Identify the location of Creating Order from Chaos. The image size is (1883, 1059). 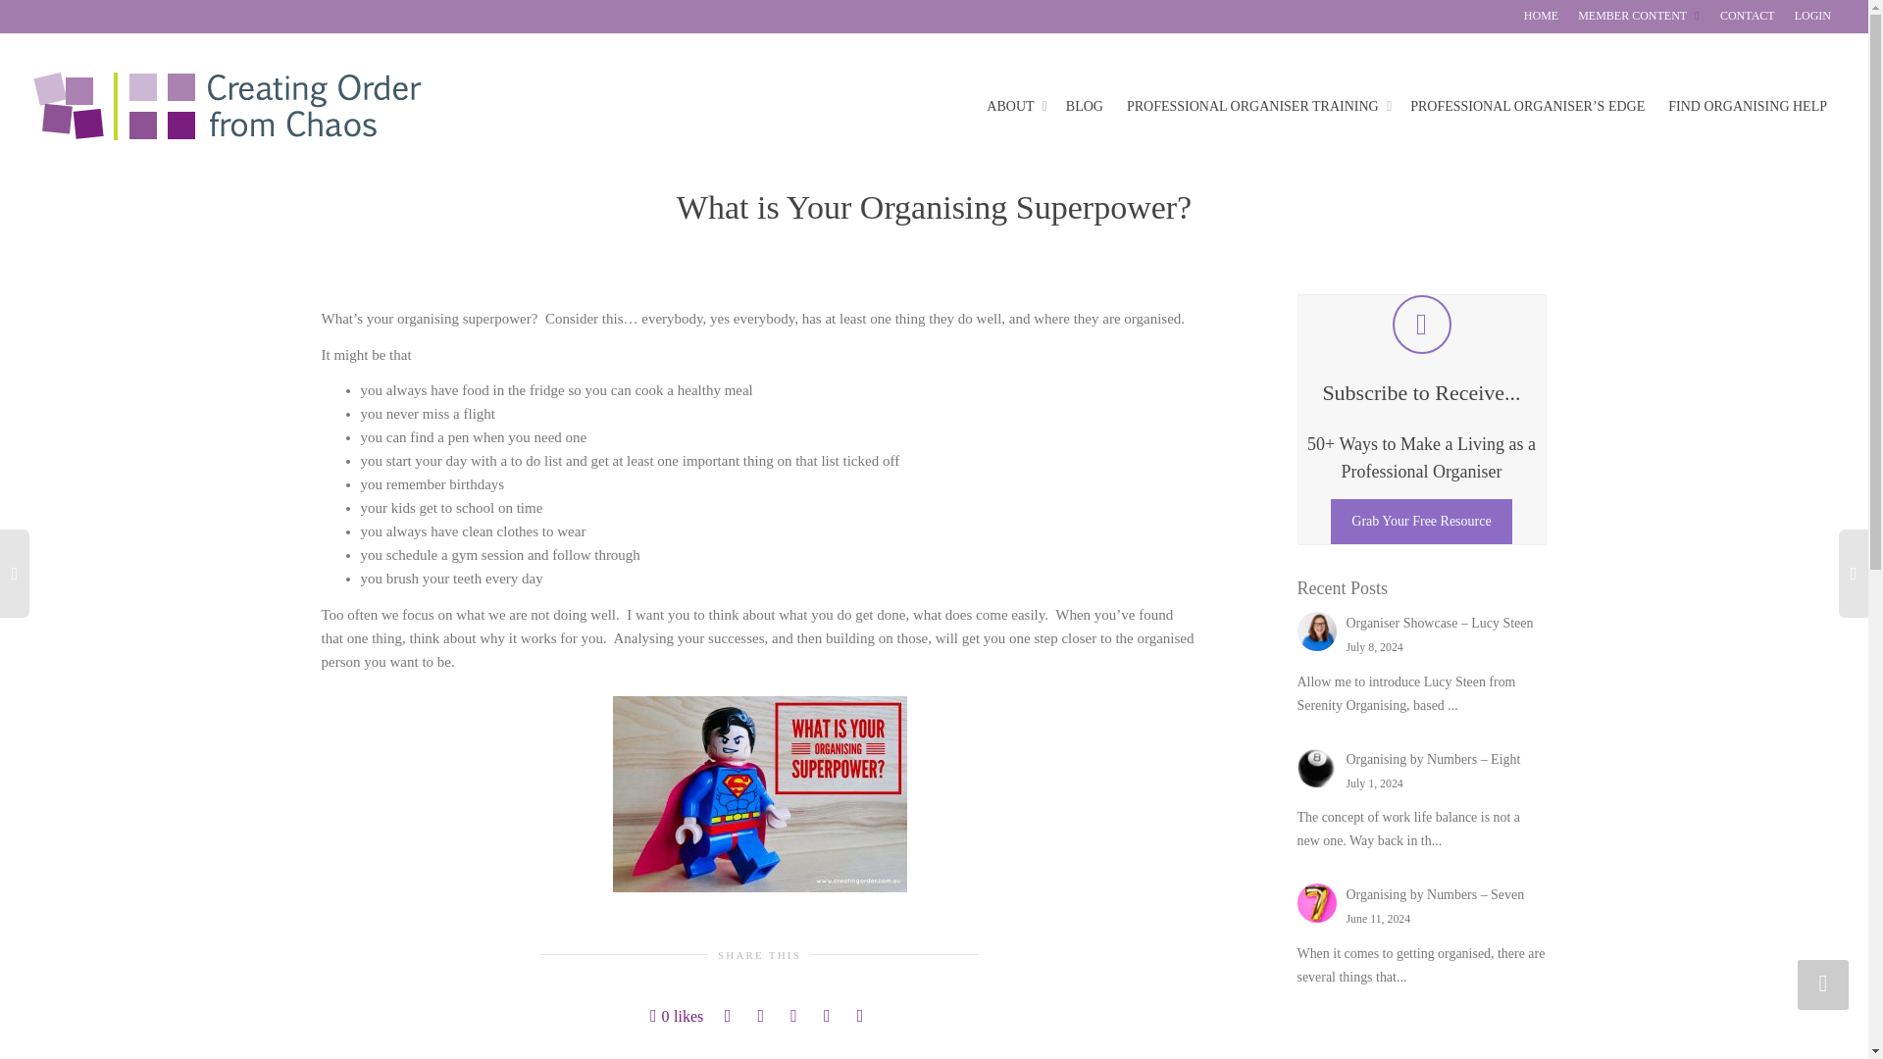
(227, 106).